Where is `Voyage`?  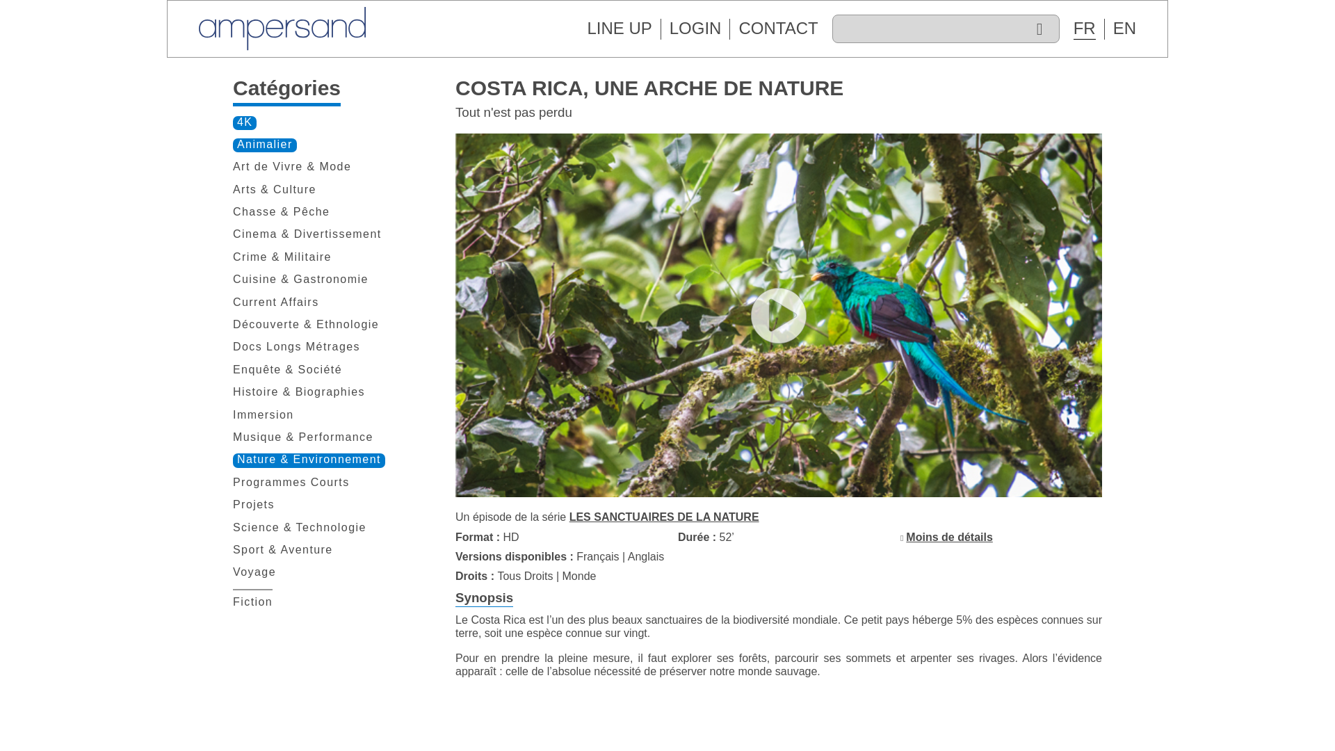 Voyage is located at coordinates (254, 573).